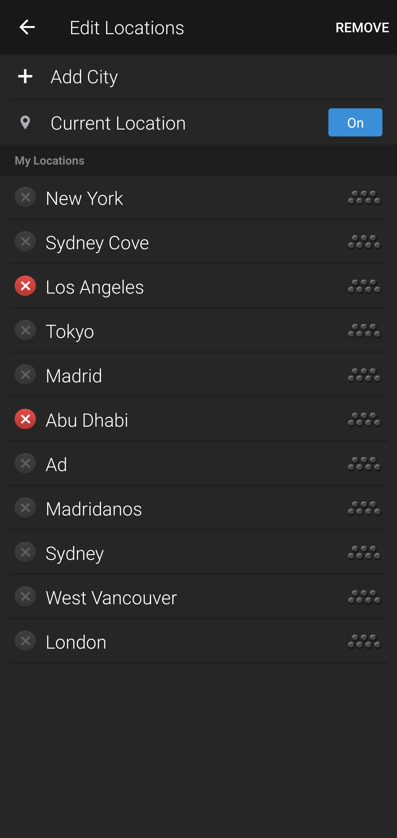  I want to click on Delete: West Vancouver West Vancouver, so click(167, 597).